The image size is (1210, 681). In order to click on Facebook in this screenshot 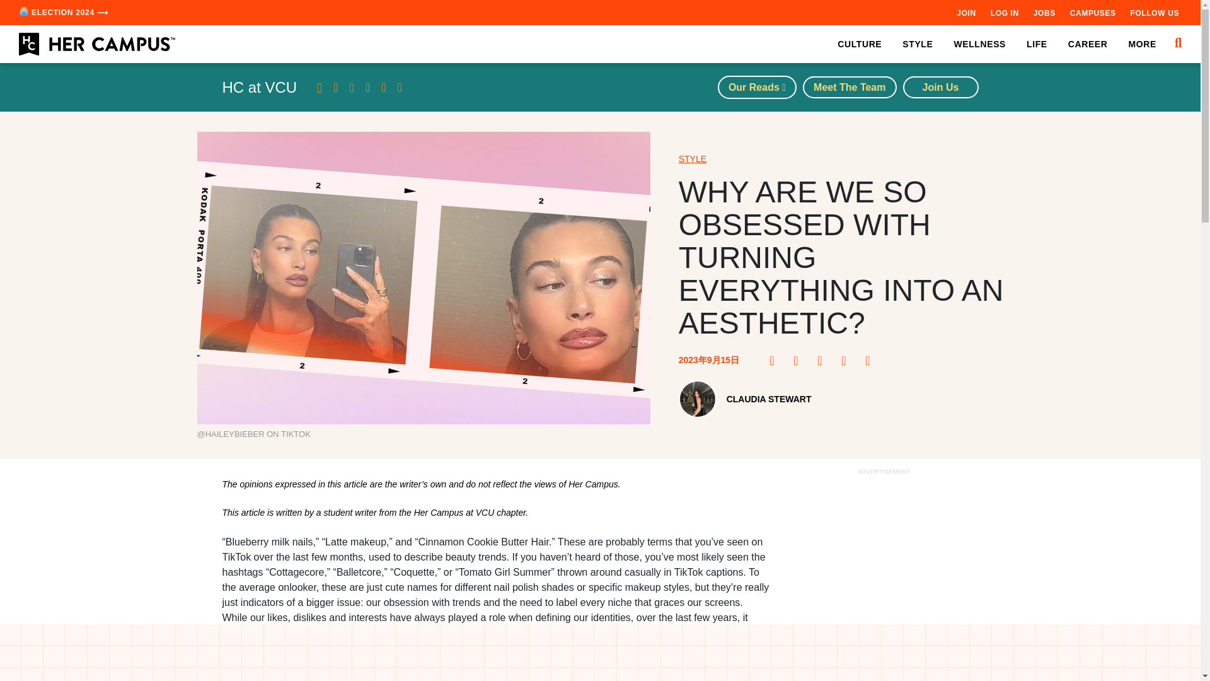, I will do `click(775, 361)`.